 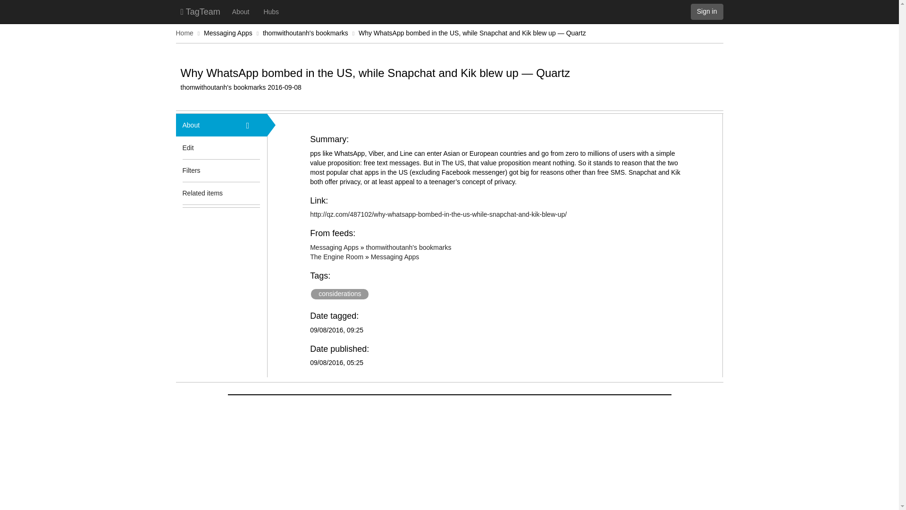 What do you see at coordinates (207, 170) in the screenshot?
I see `Filters` at bounding box center [207, 170].